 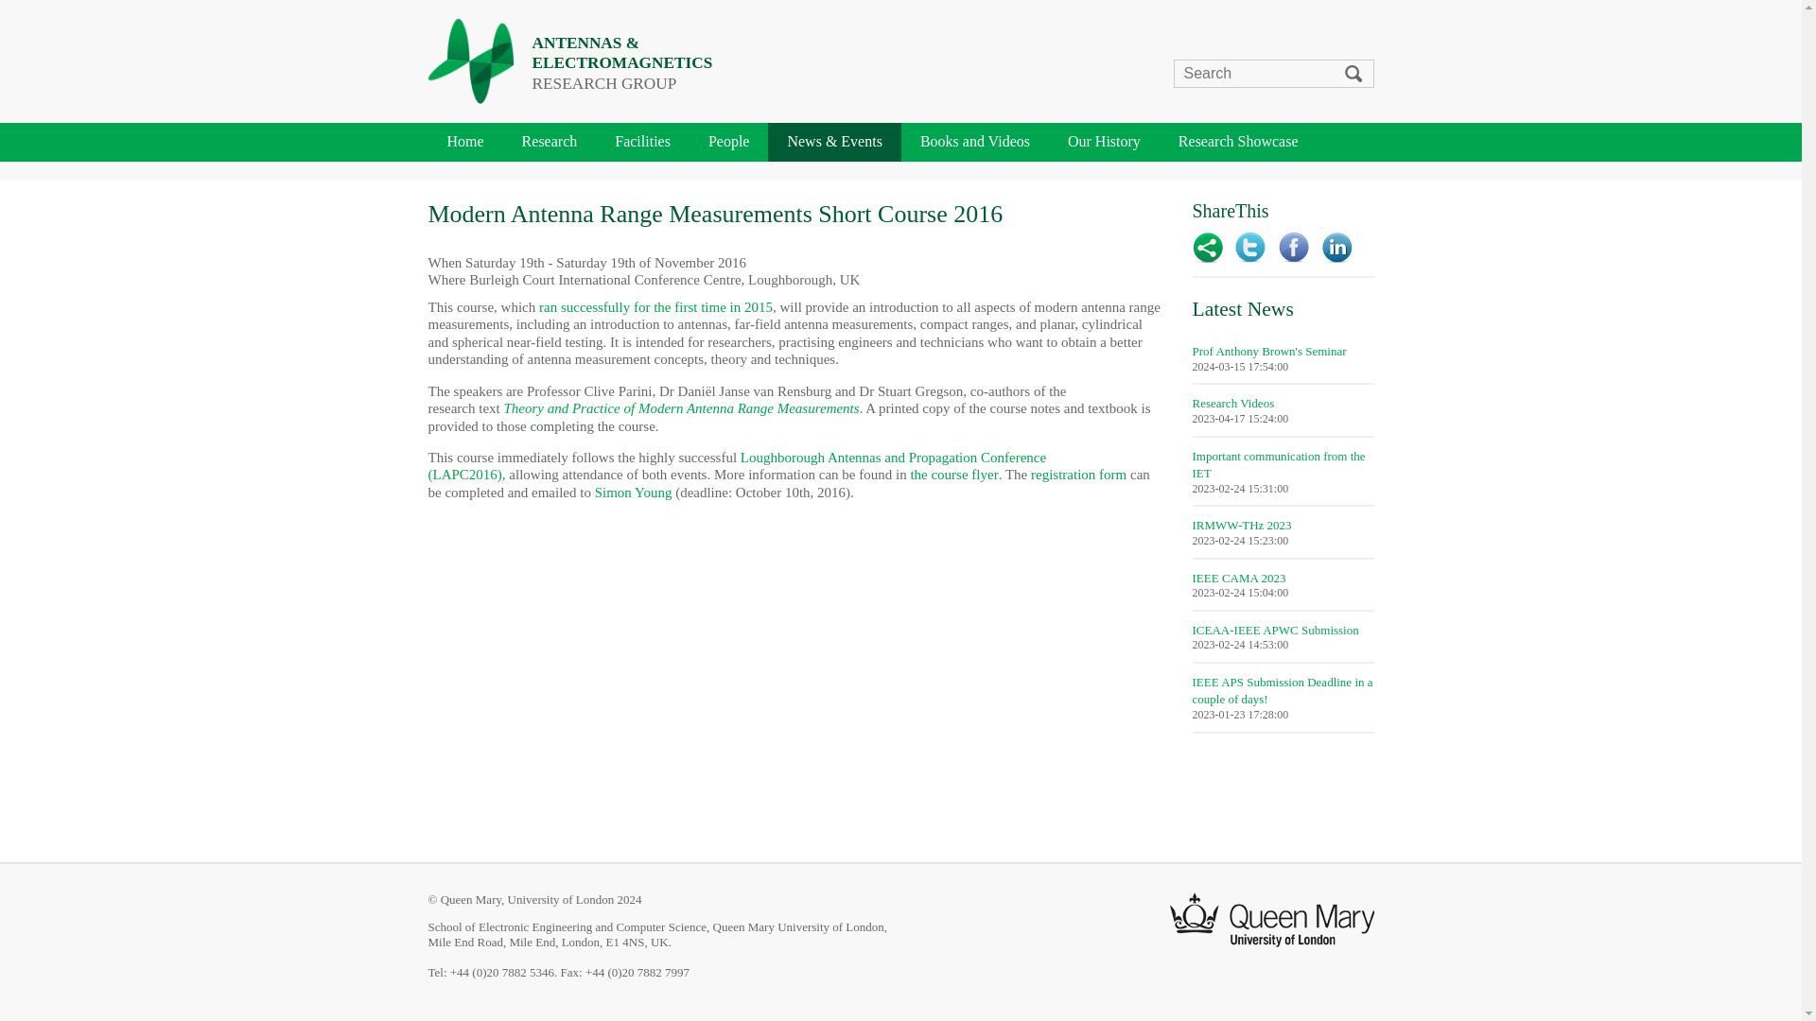 What do you see at coordinates (642, 142) in the screenshot?
I see `Facilities` at bounding box center [642, 142].